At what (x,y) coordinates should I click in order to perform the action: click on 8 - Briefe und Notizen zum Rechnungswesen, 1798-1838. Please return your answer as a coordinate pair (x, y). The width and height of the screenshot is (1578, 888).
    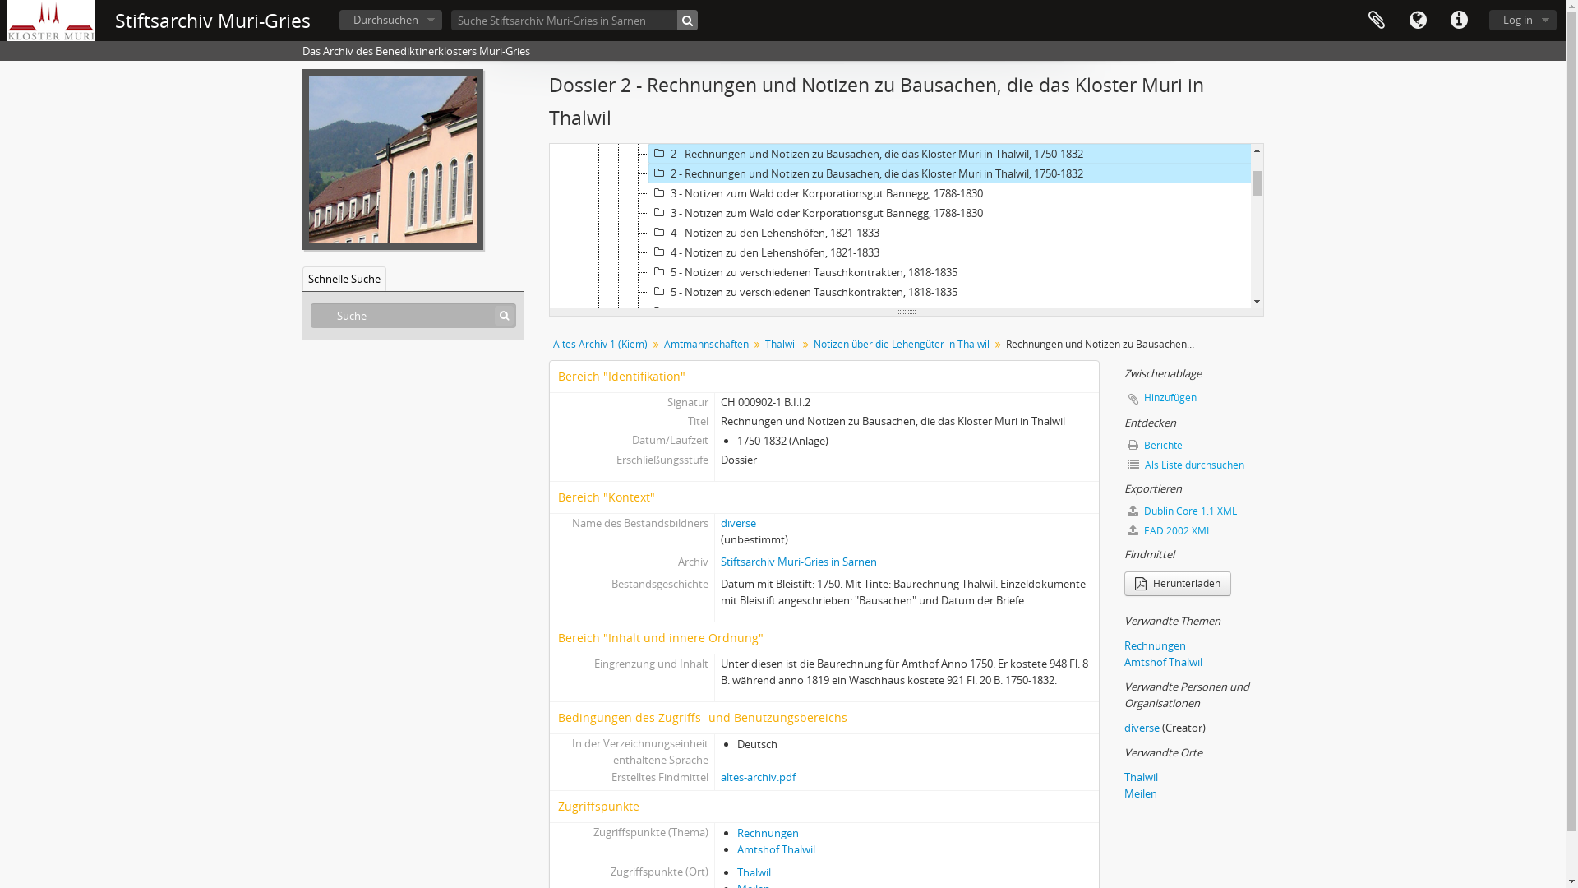
    Looking at the image, I should click on (950, 391).